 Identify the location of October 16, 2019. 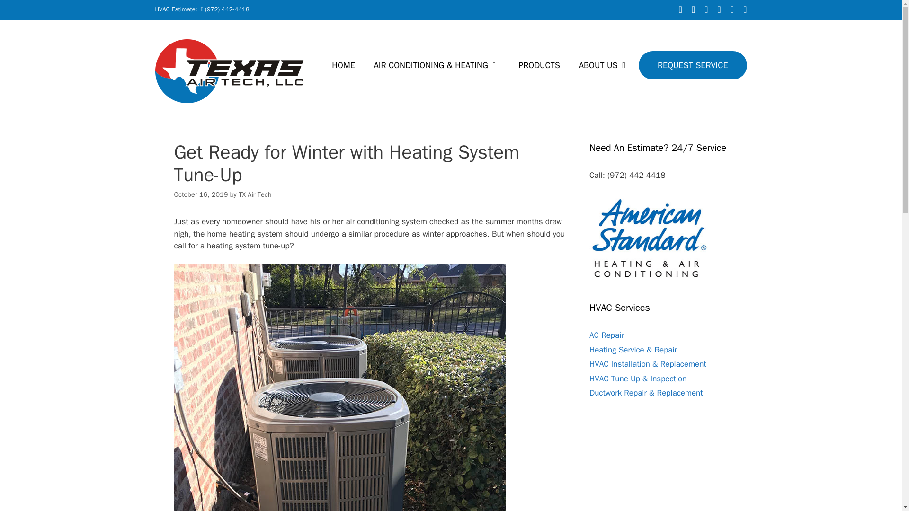
(201, 194).